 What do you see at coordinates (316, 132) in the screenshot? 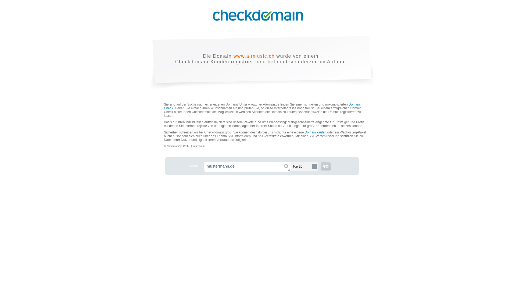
I see `Domain kaufen` at bounding box center [316, 132].